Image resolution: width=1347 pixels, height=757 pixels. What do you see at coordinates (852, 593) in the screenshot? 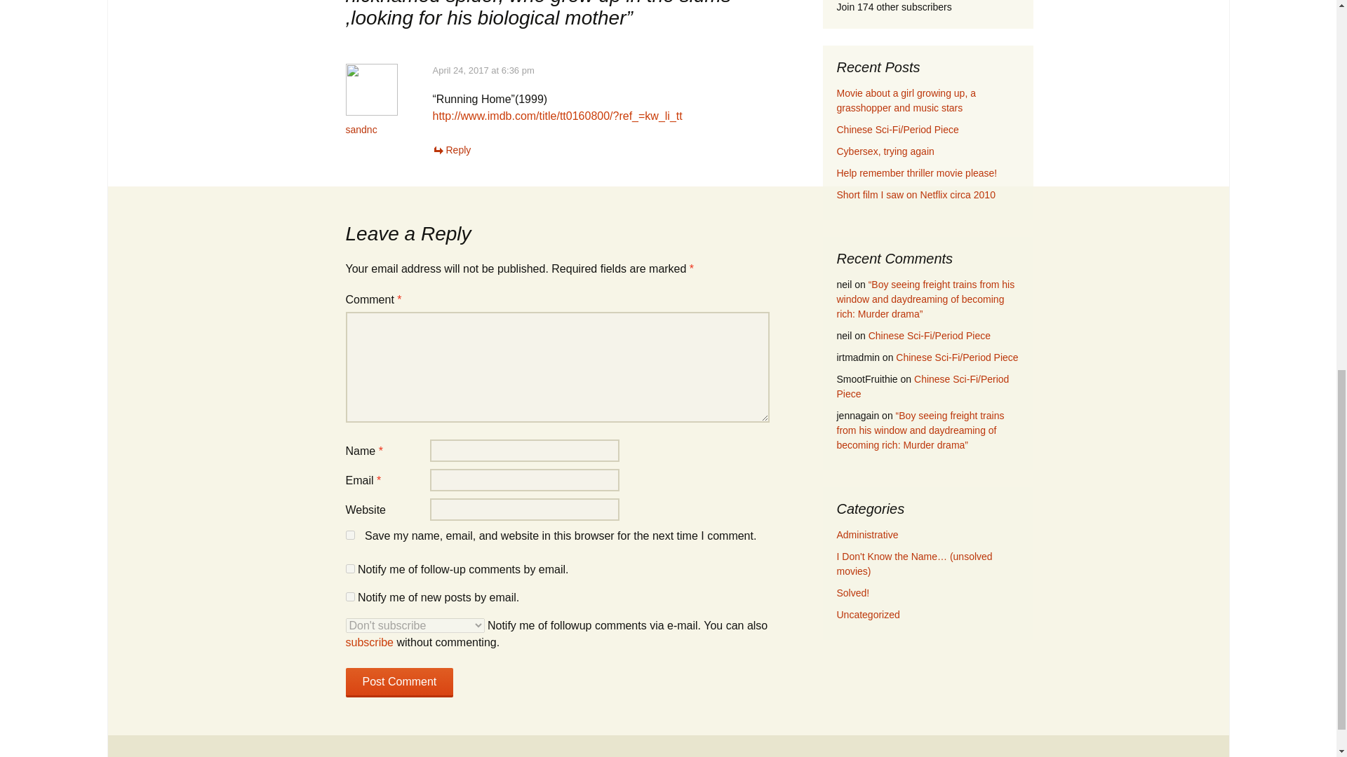
I see `Solved!` at bounding box center [852, 593].